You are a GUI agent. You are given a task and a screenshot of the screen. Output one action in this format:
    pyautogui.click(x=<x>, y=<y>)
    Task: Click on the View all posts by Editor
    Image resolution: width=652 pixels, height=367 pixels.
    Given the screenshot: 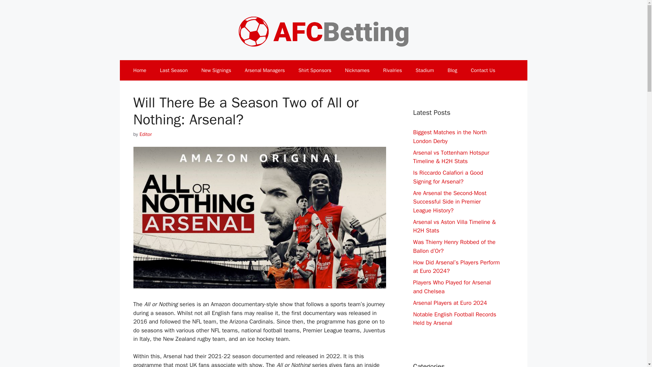 What is the action you would take?
    pyautogui.click(x=145, y=134)
    